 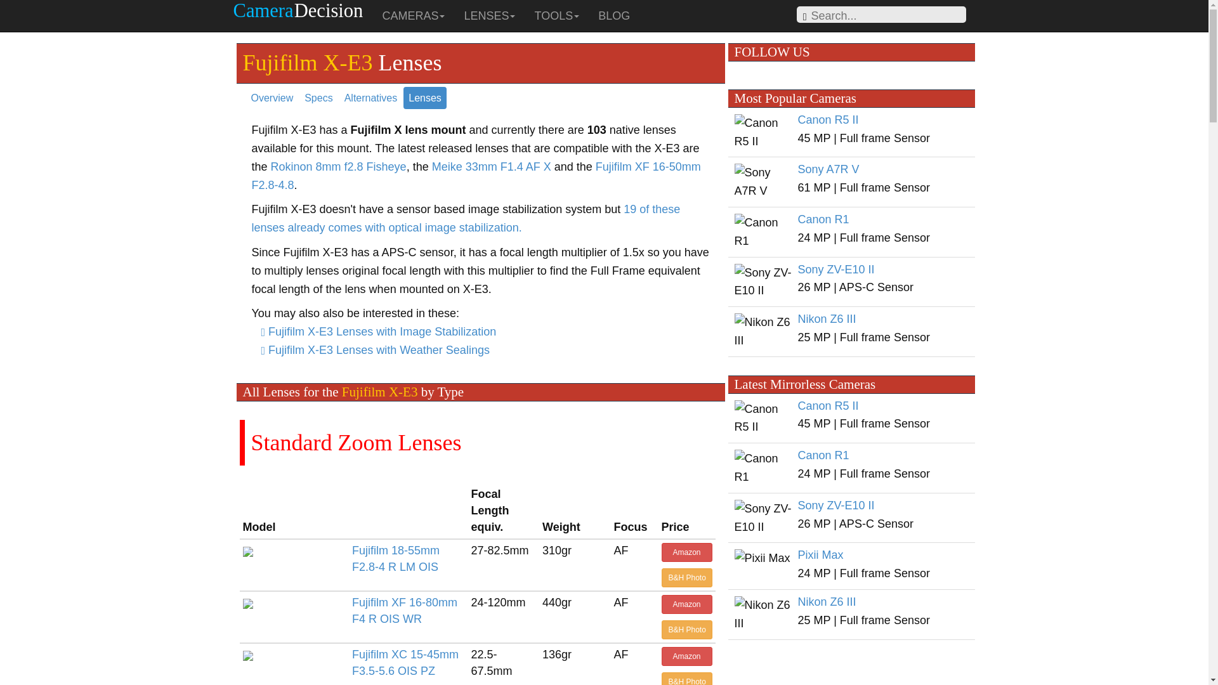 What do you see at coordinates (414, 15) in the screenshot?
I see `CAMERAS` at bounding box center [414, 15].